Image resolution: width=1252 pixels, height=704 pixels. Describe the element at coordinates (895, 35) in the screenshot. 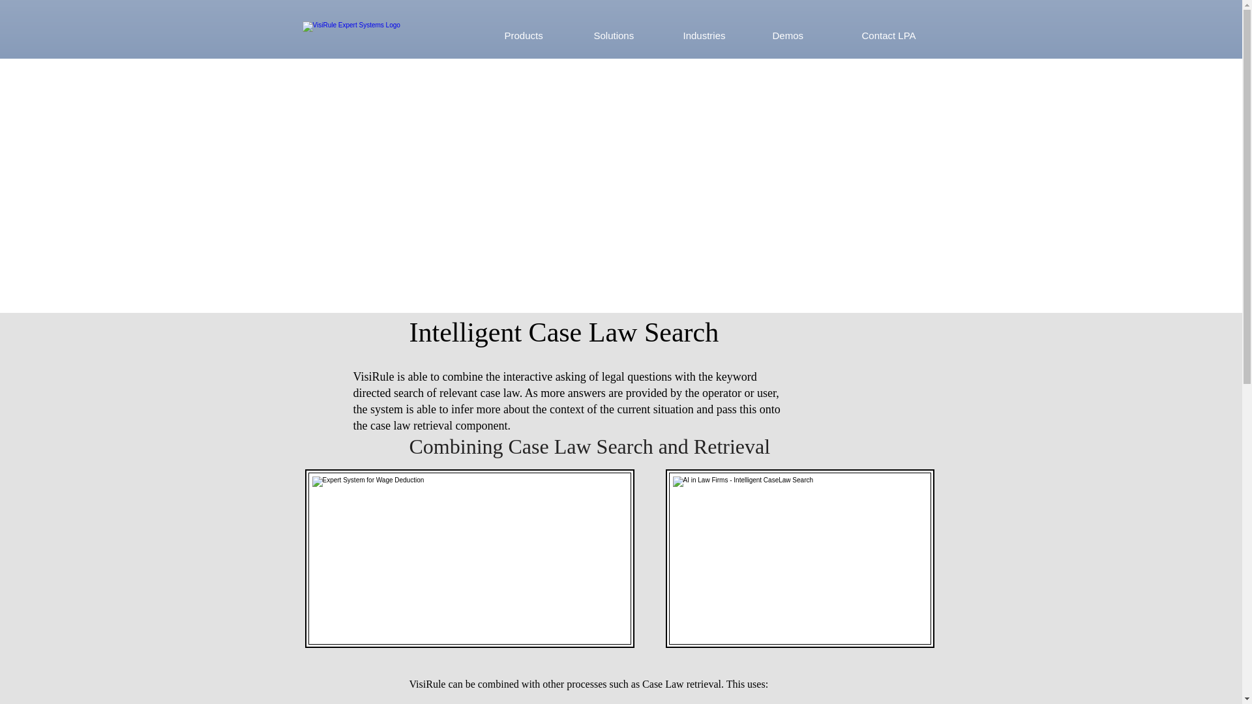

I see `Contact LPA` at that location.